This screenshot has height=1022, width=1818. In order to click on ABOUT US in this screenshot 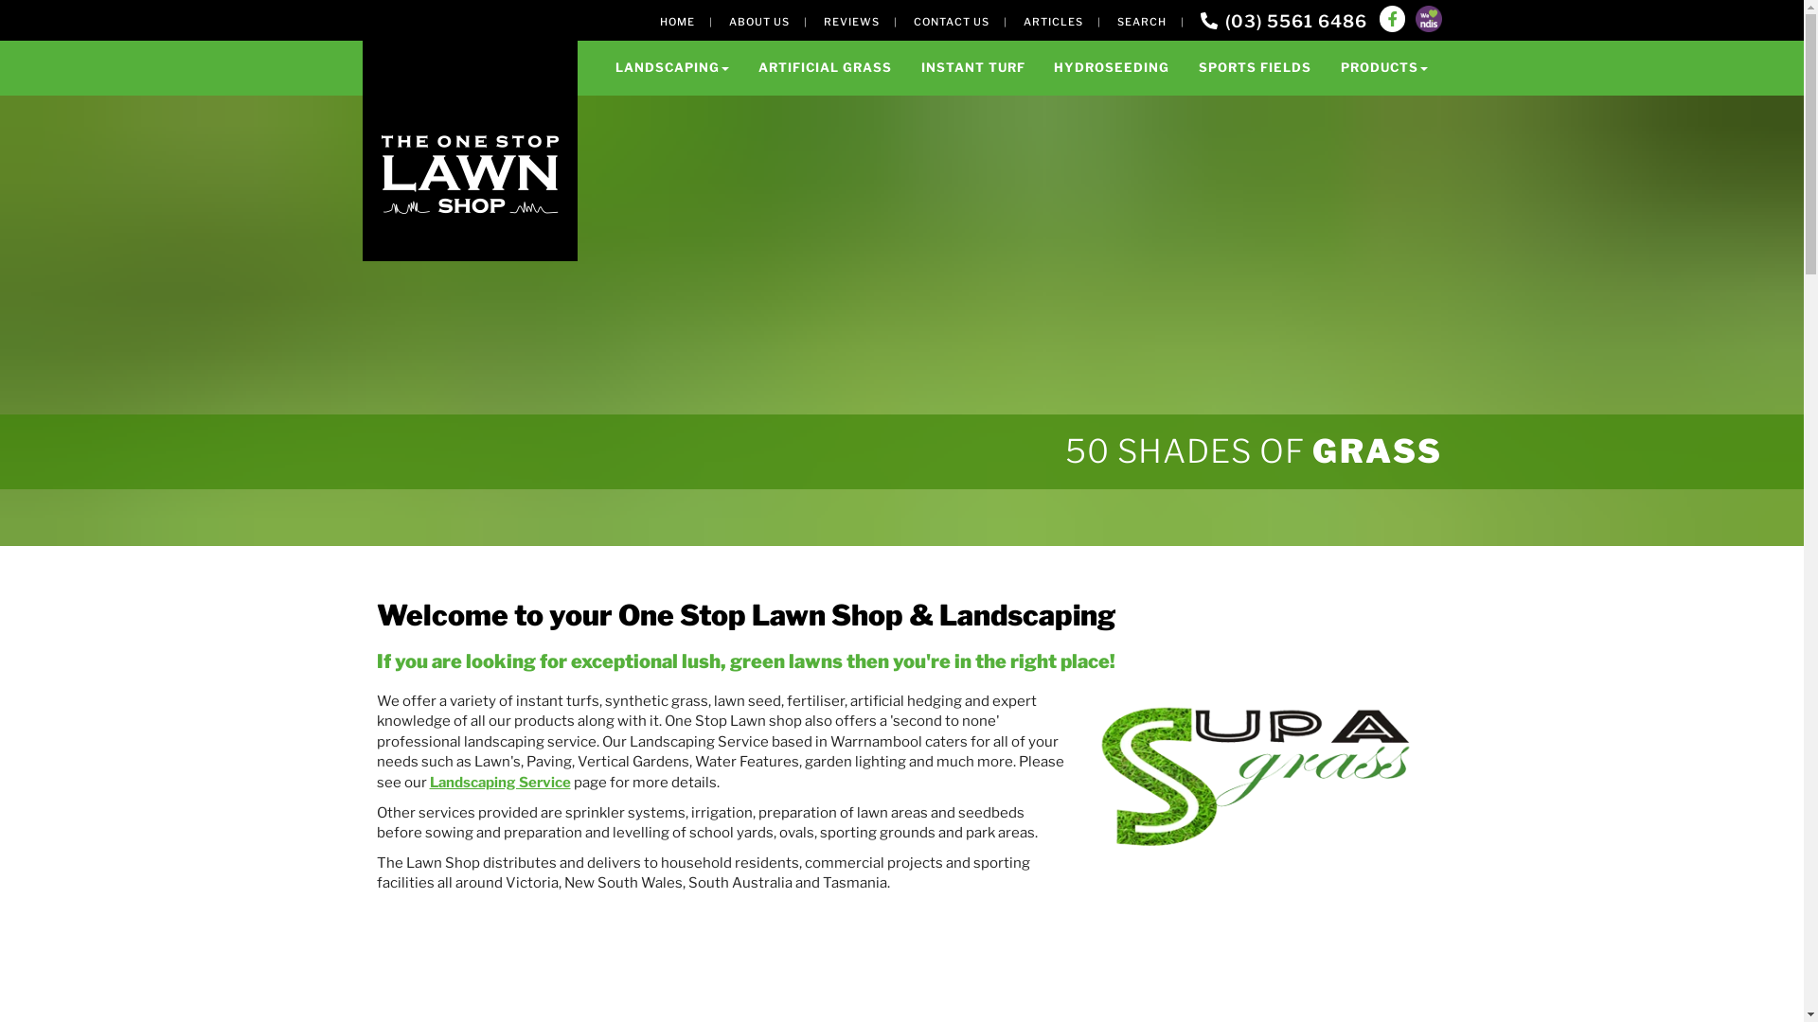, I will do `click(759, 22)`.